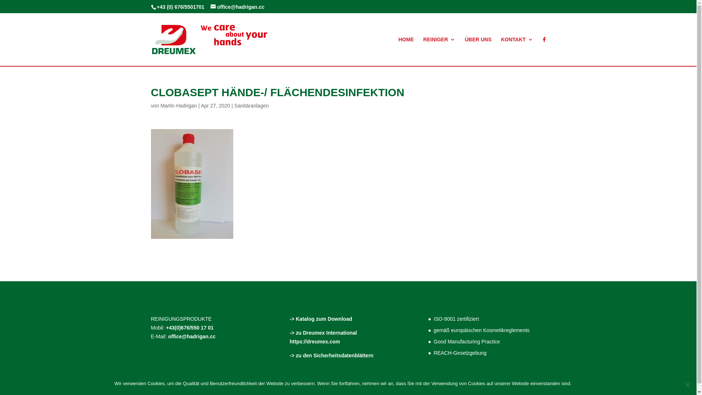  What do you see at coordinates (687, 385) in the screenshot?
I see `Nein` at bounding box center [687, 385].